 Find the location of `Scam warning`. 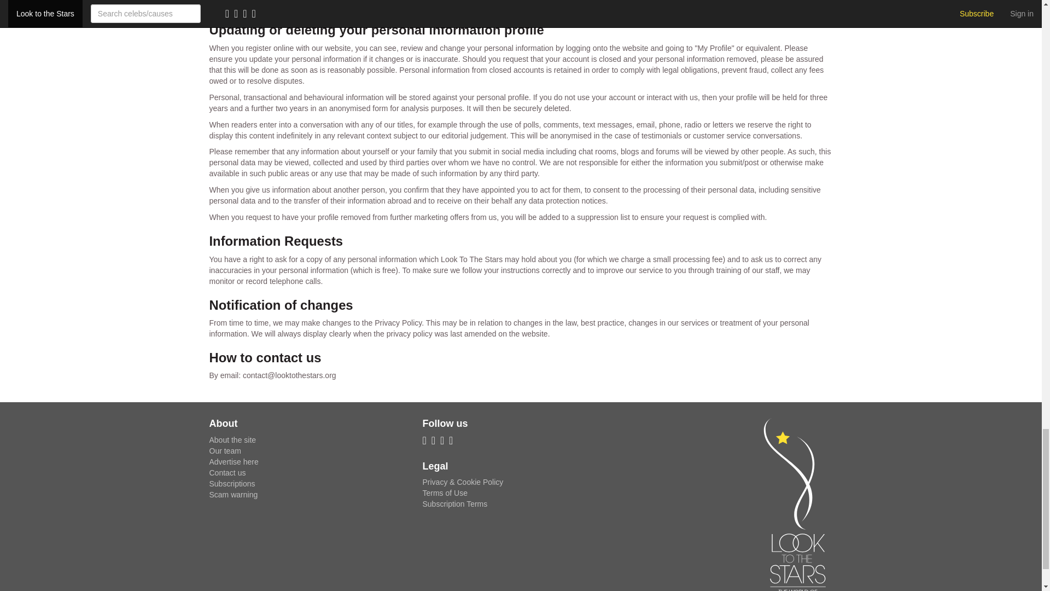

Scam warning is located at coordinates (233, 495).